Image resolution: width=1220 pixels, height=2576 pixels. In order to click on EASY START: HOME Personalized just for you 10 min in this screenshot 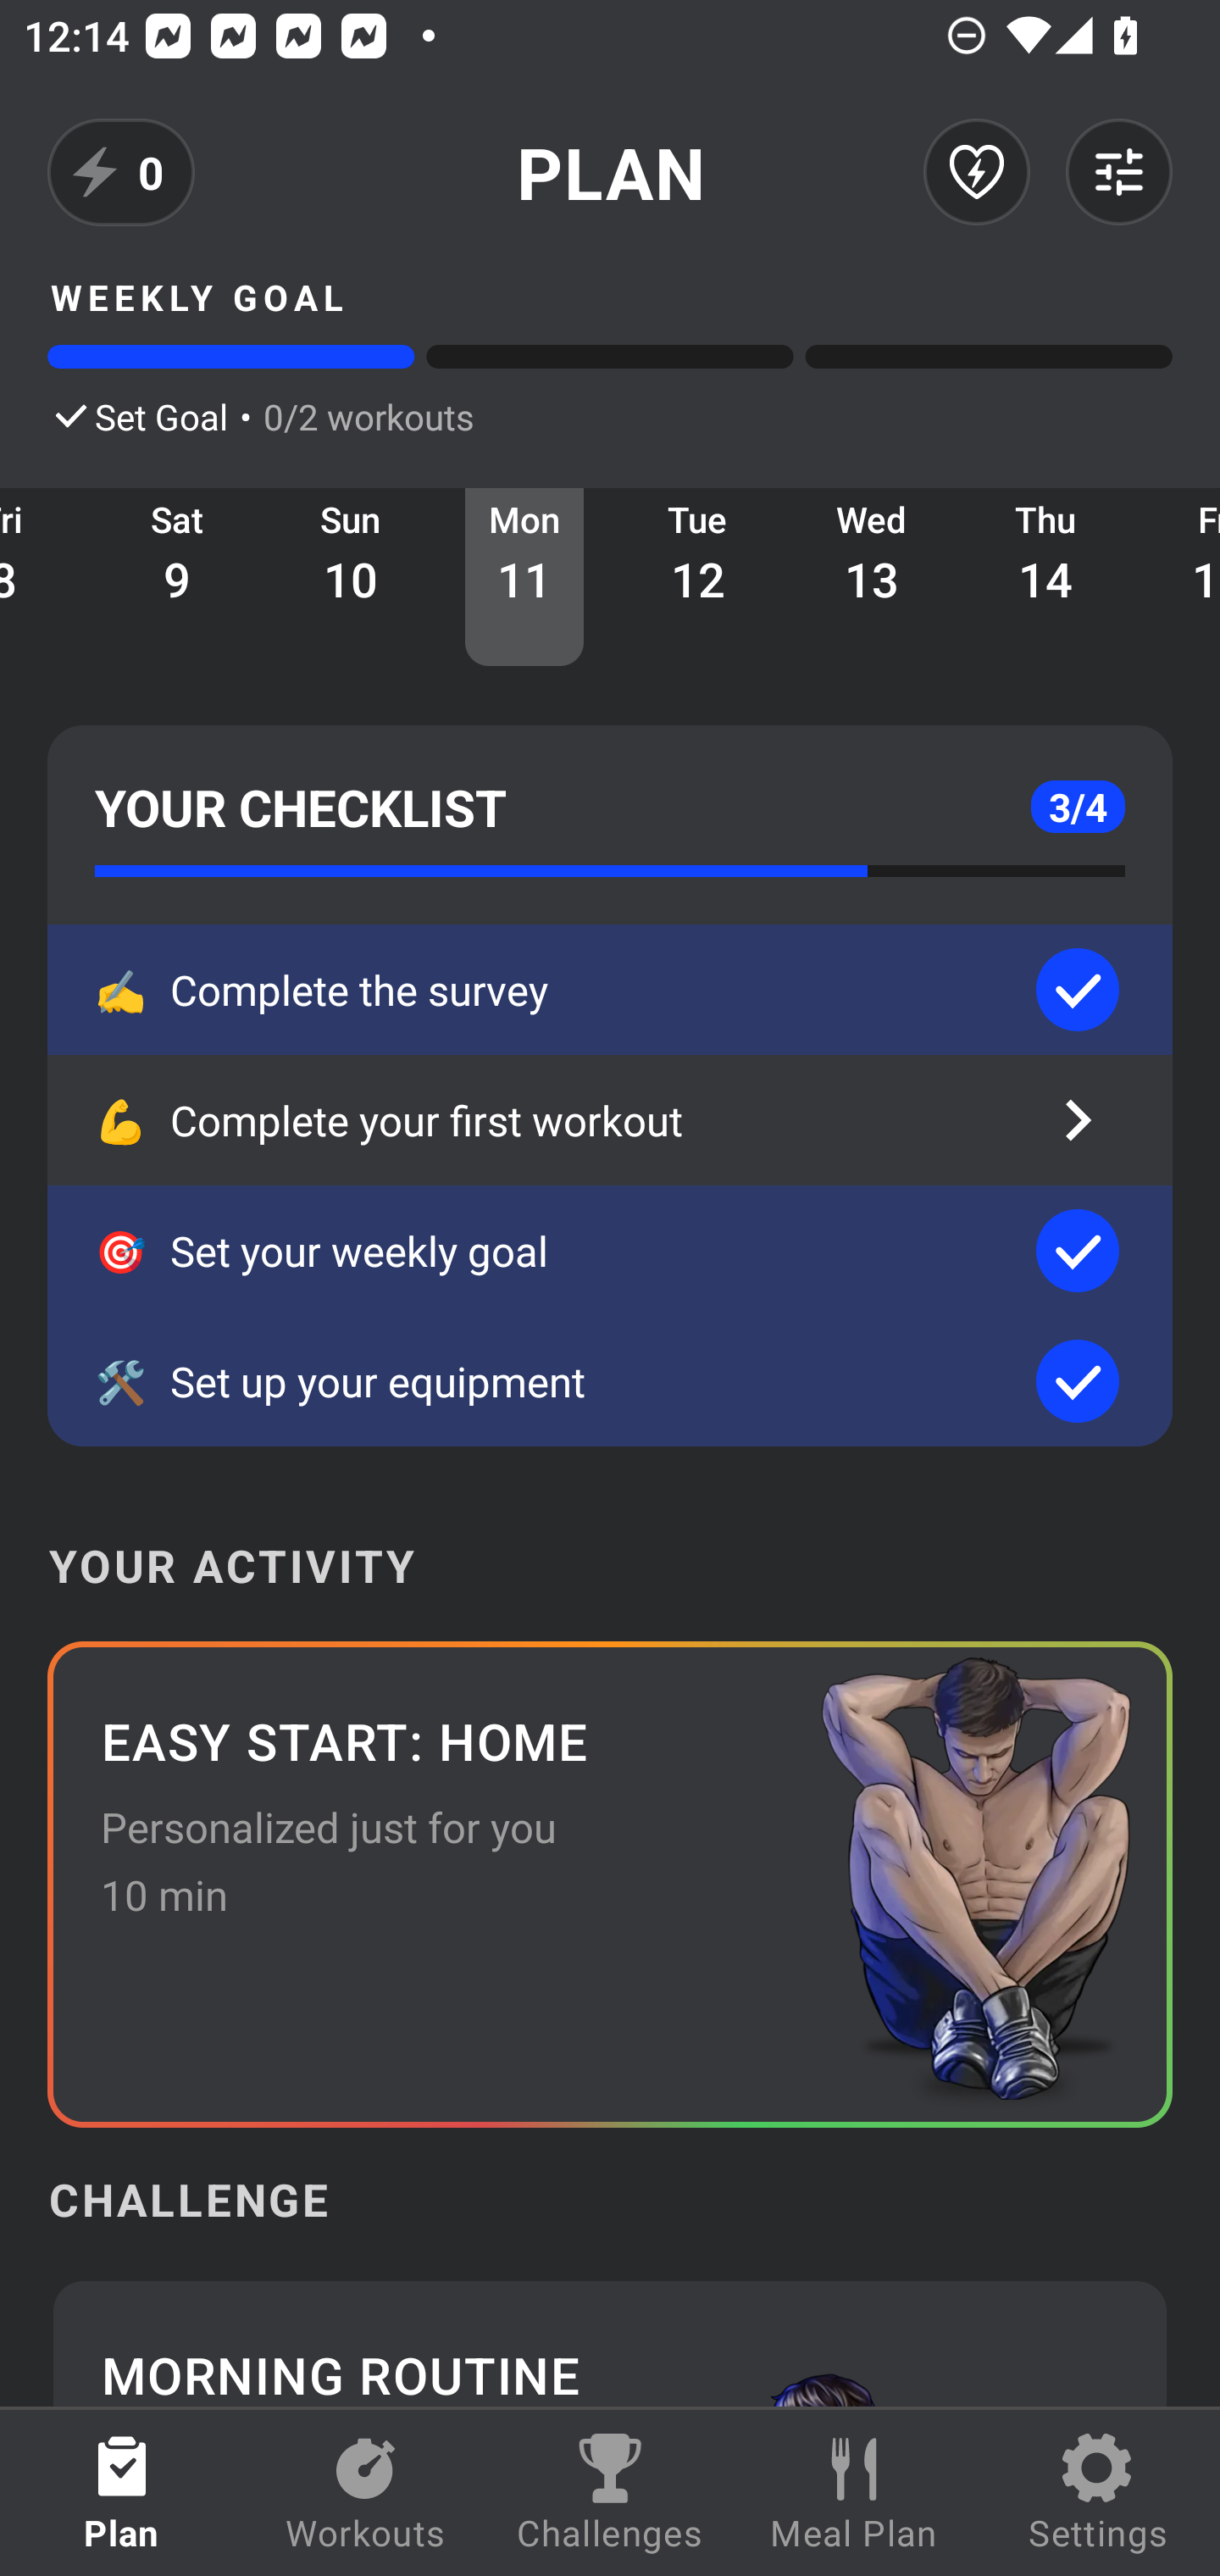, I will do `click(610, 1885)`.